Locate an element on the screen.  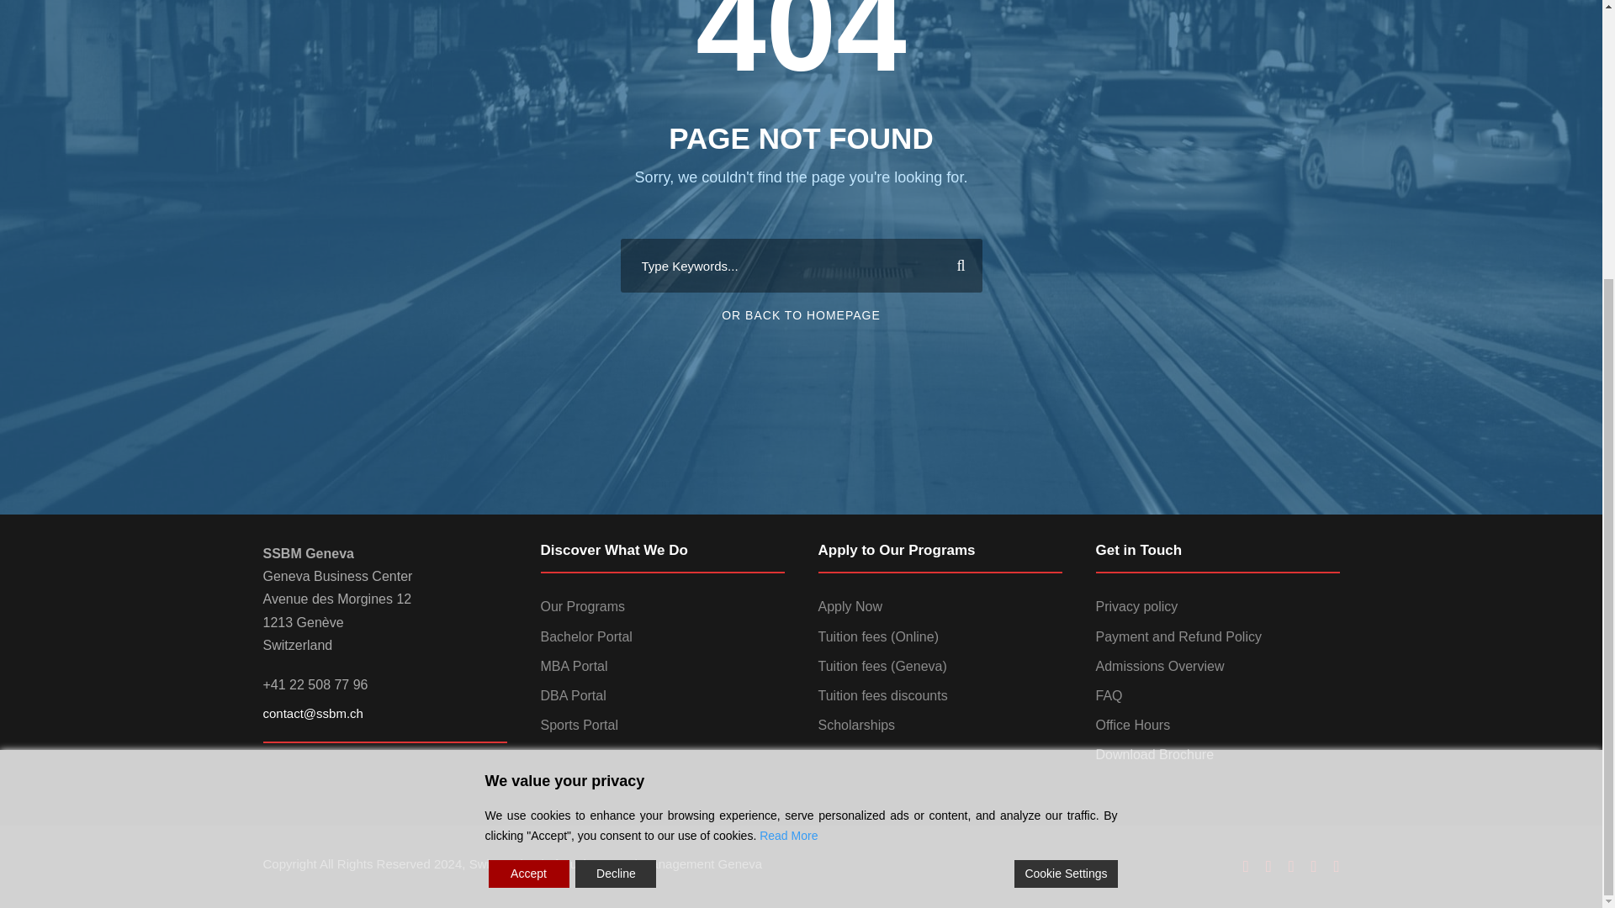
instagram is located at coordinates (1337, 866).